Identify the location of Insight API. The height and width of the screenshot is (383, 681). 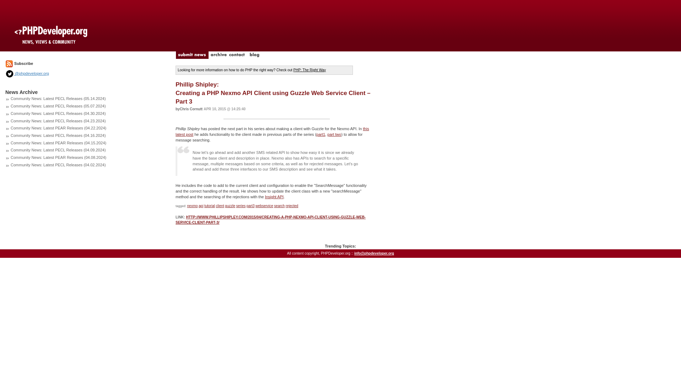
(274, 196).